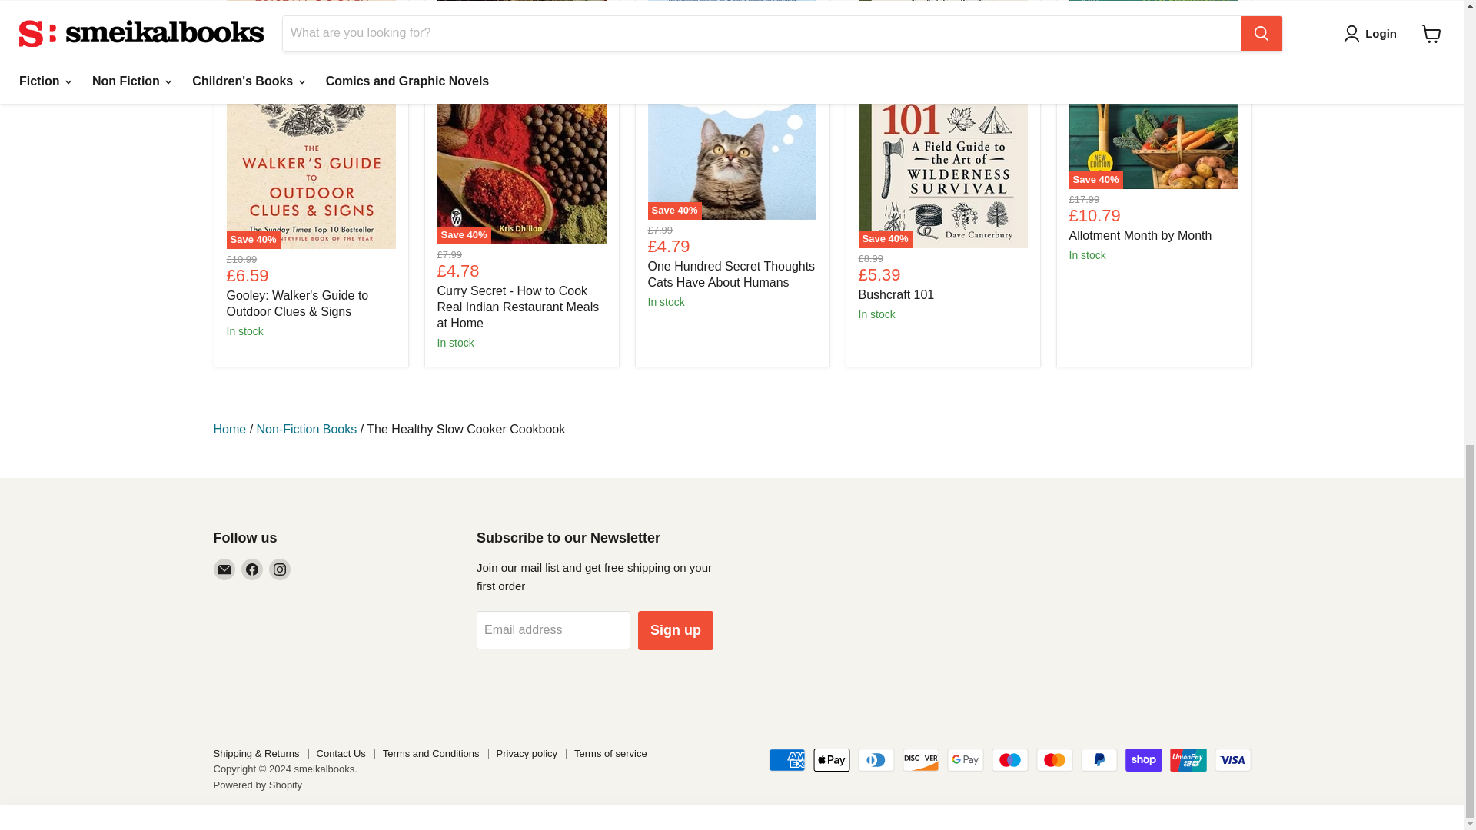  I want to click on Email, so click(224, 569).